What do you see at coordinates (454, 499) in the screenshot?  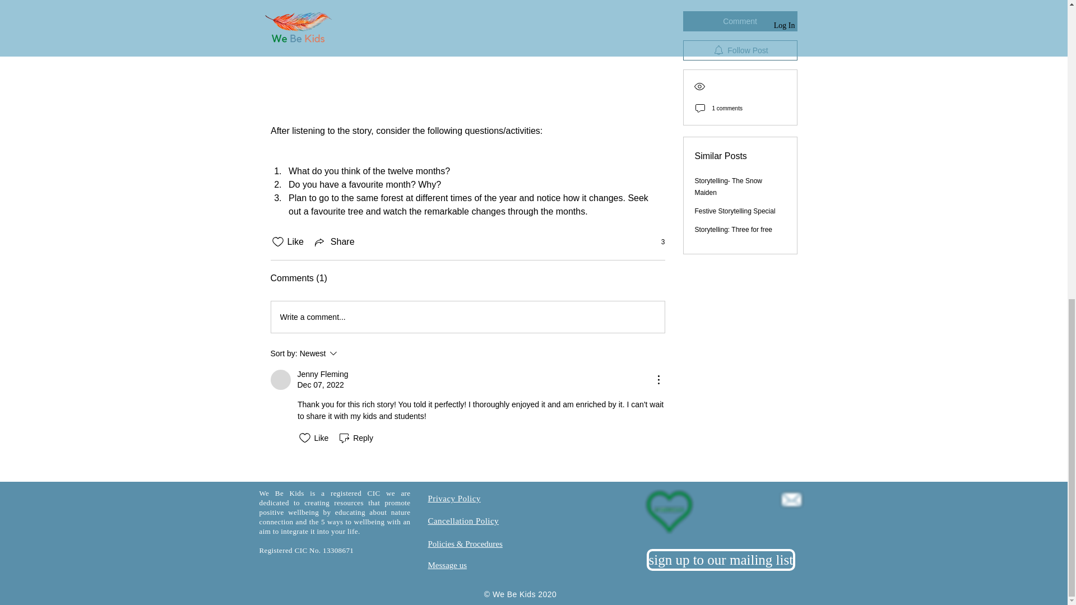 I see `Cancellation Policy` at bounding box center [454, 499].